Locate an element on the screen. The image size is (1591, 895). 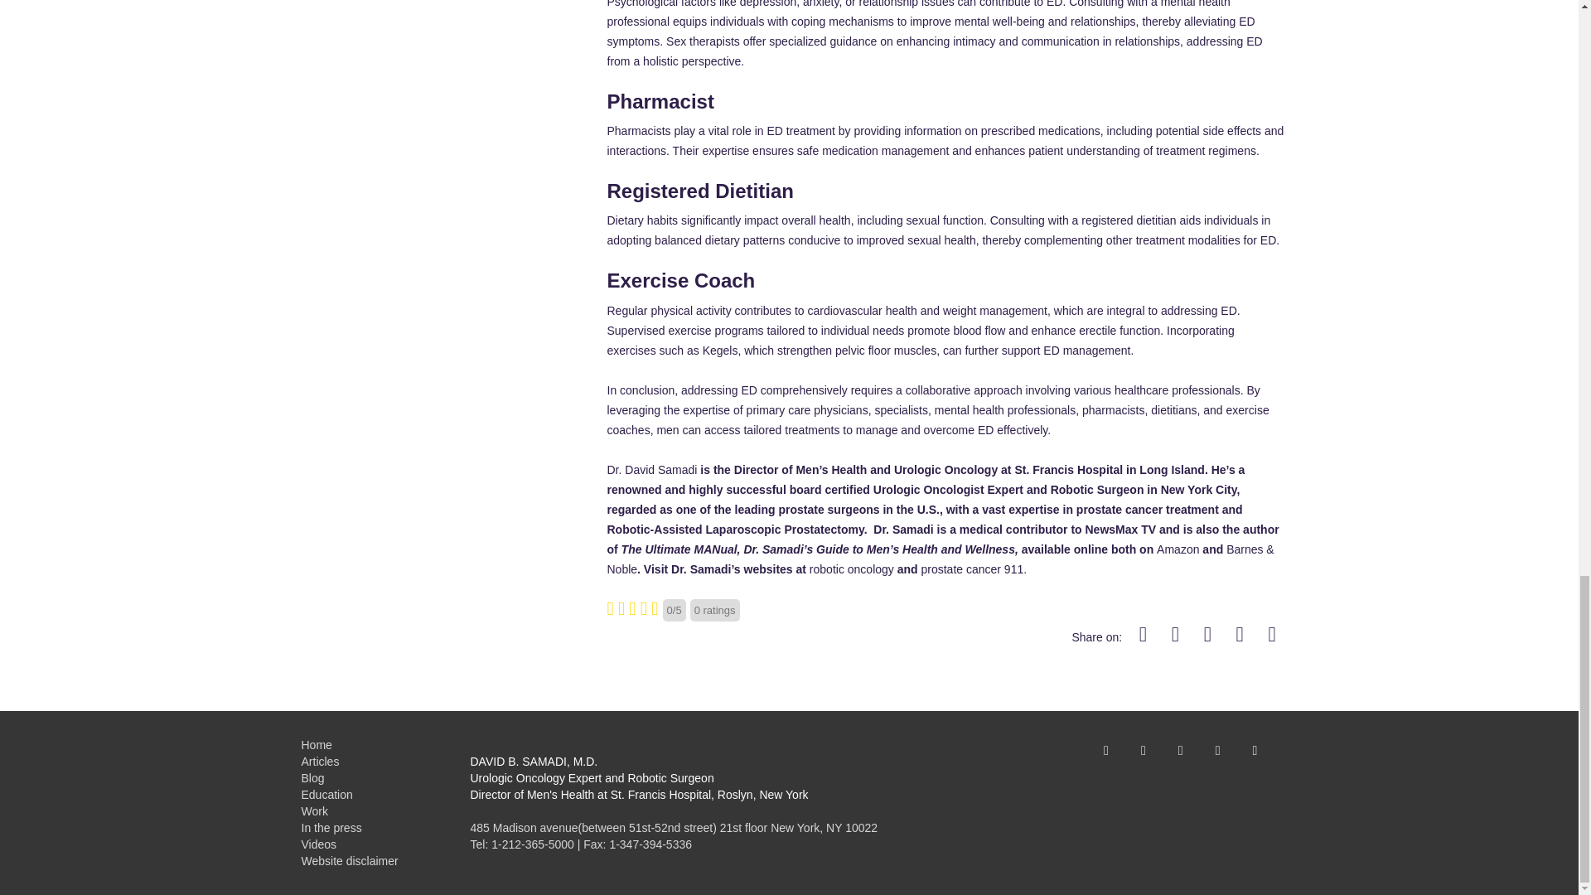
Articles is located at coordinates (321, 761).